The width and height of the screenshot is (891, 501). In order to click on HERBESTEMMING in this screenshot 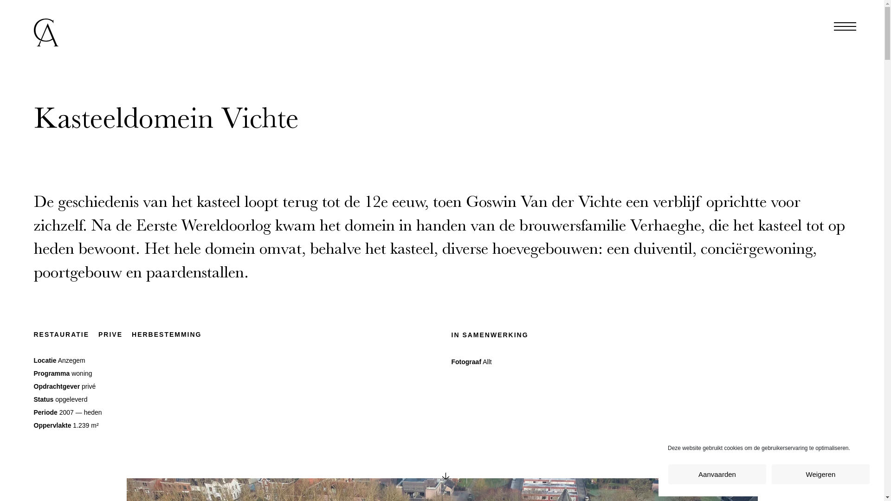, I will do `click(167, 334)`.